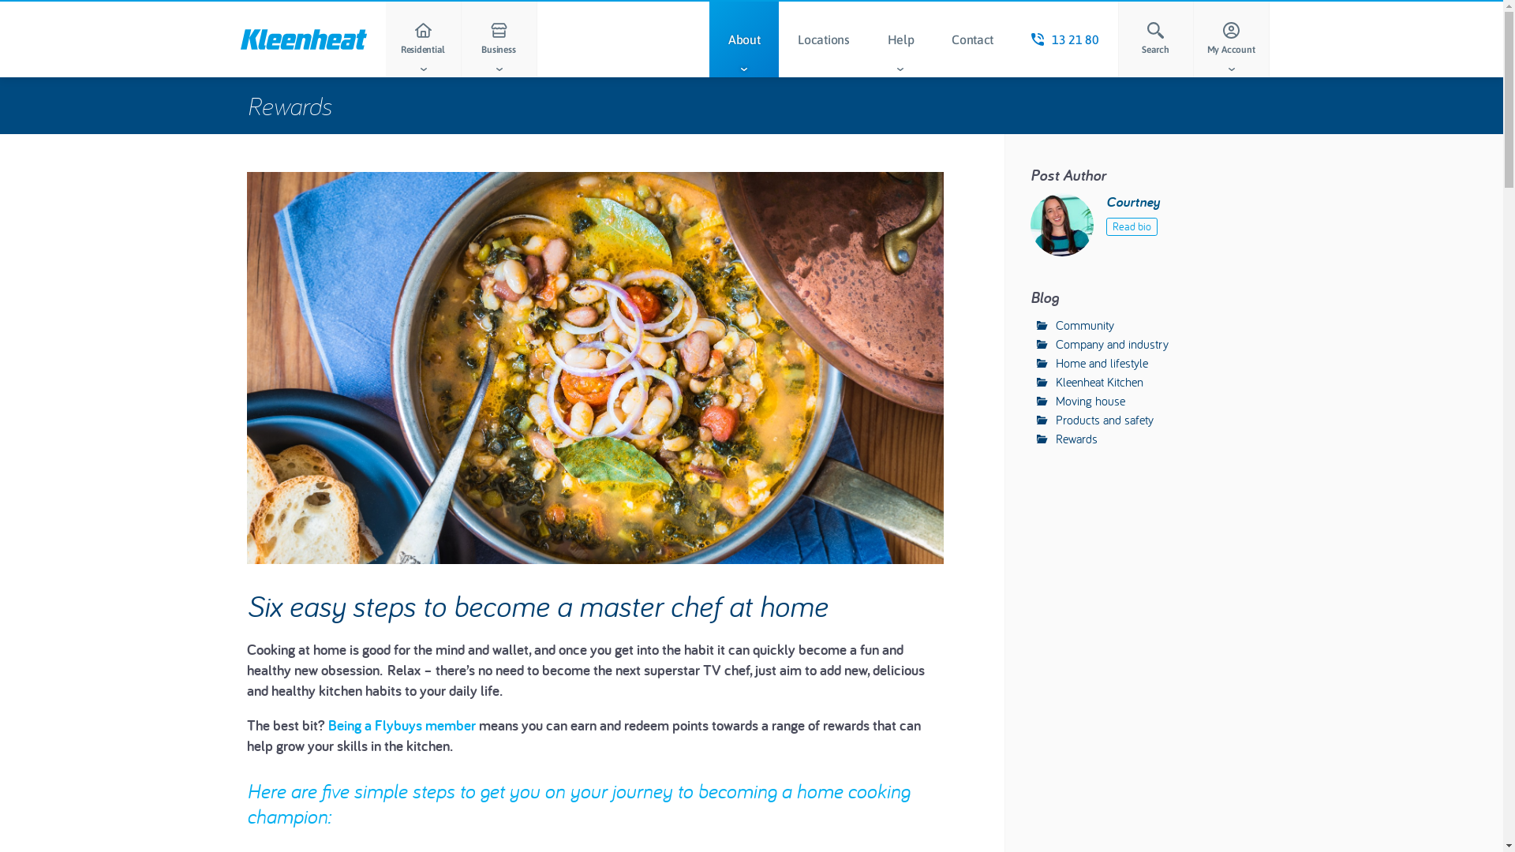 The height and width of the screenshot is (852, 1515). Describe the element at coordinates (423, 30) in the screenshot. I see `house` at that location.